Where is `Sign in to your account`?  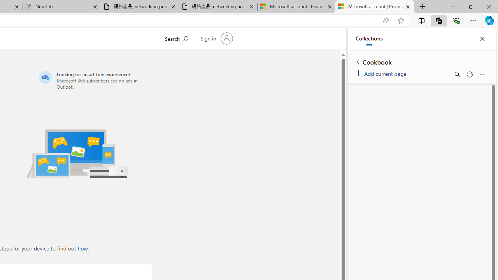
Sign in to your account is located at coordinates (216, 38).